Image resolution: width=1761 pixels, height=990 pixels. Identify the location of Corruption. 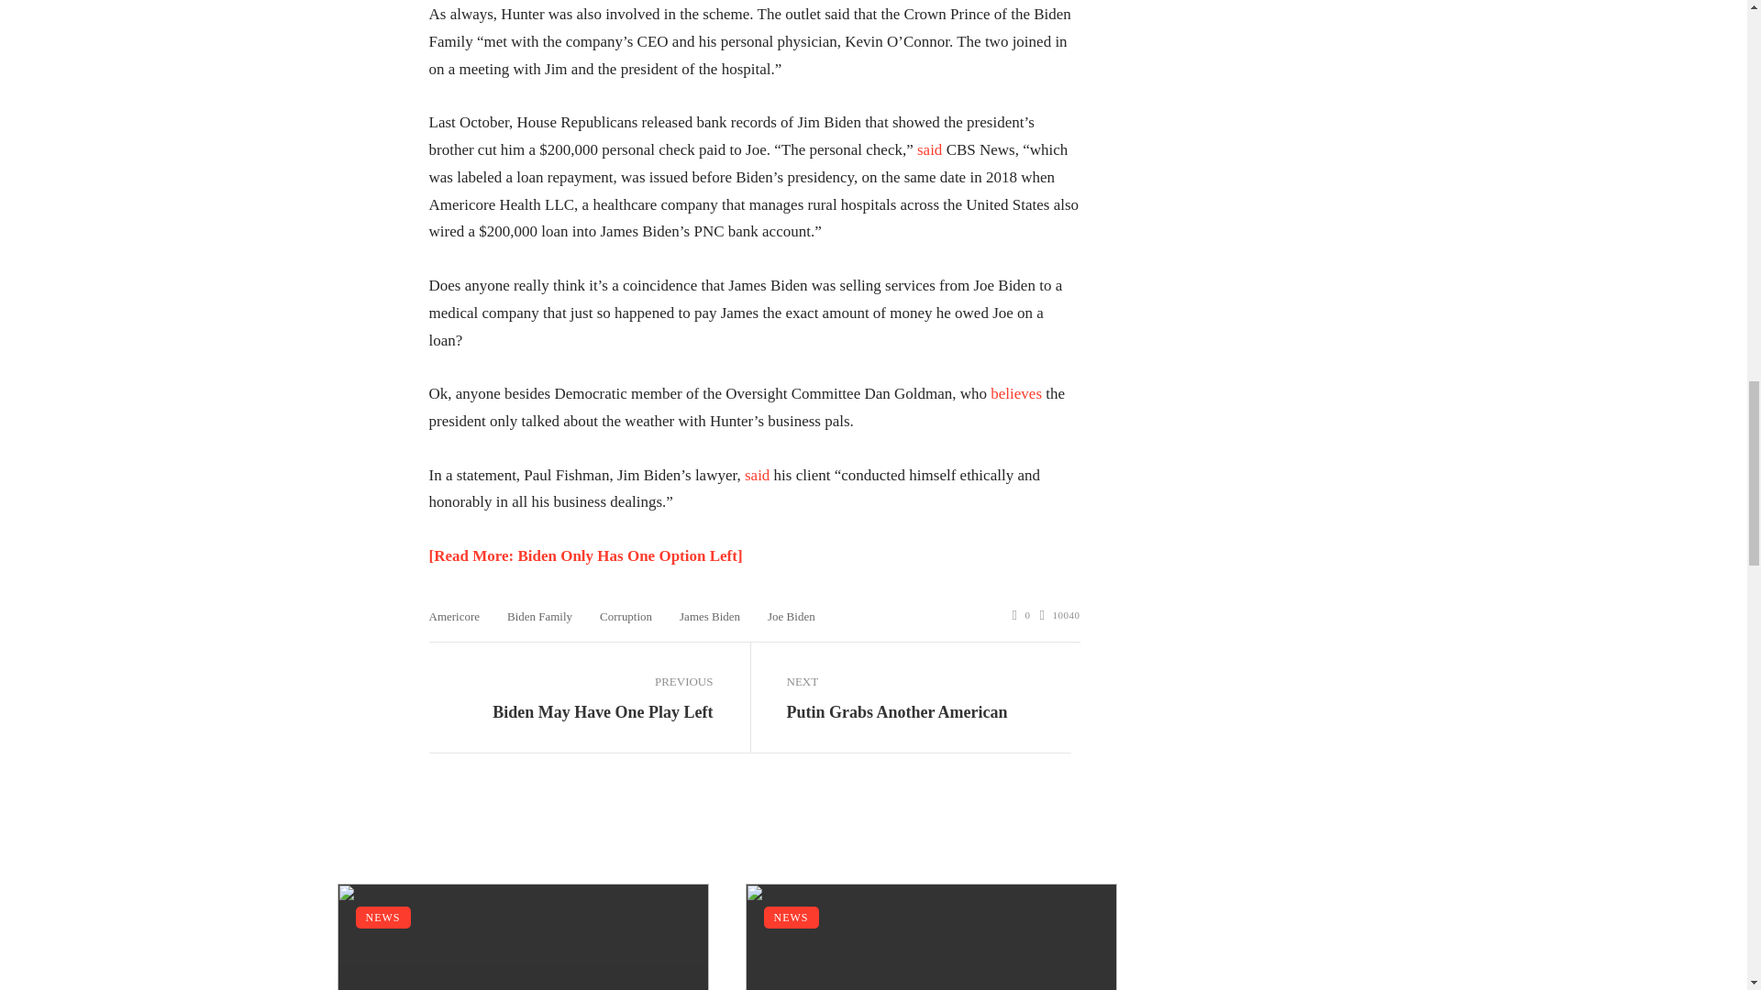
(626, 616).